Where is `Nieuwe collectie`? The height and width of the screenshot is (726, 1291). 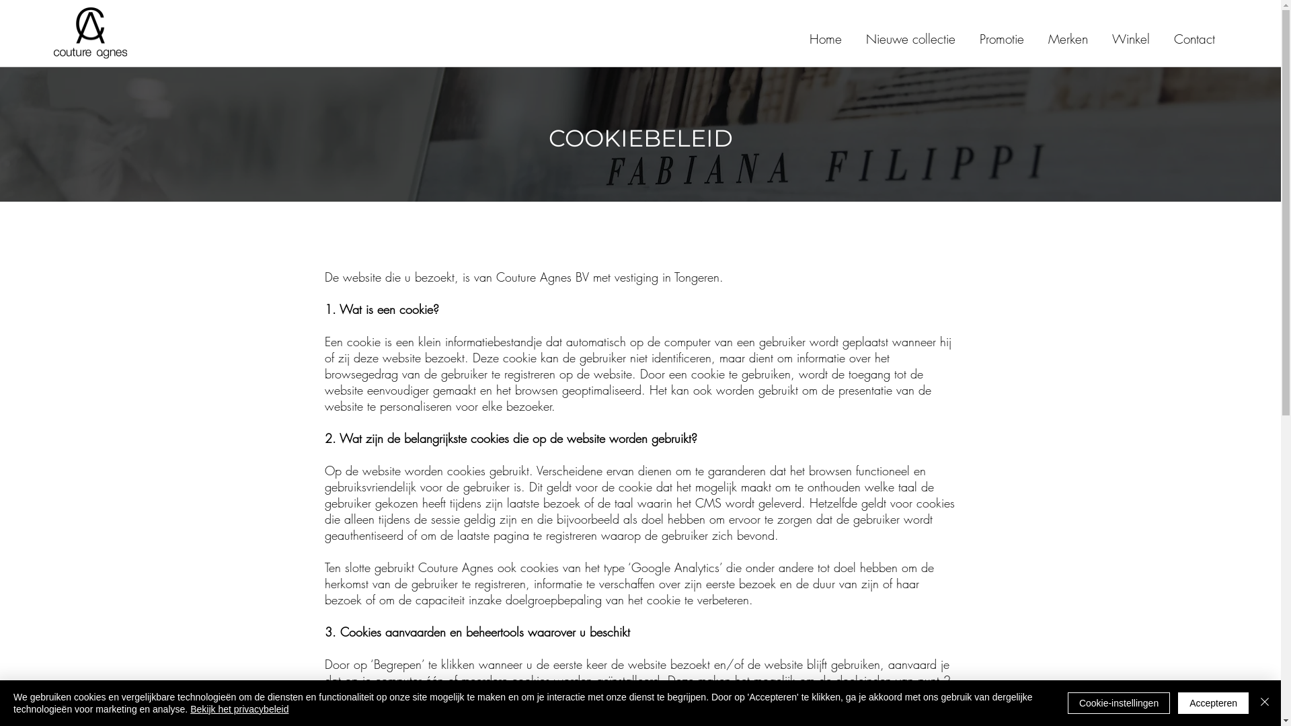
Nieuwe collectie is located at coordinates (910, 33).